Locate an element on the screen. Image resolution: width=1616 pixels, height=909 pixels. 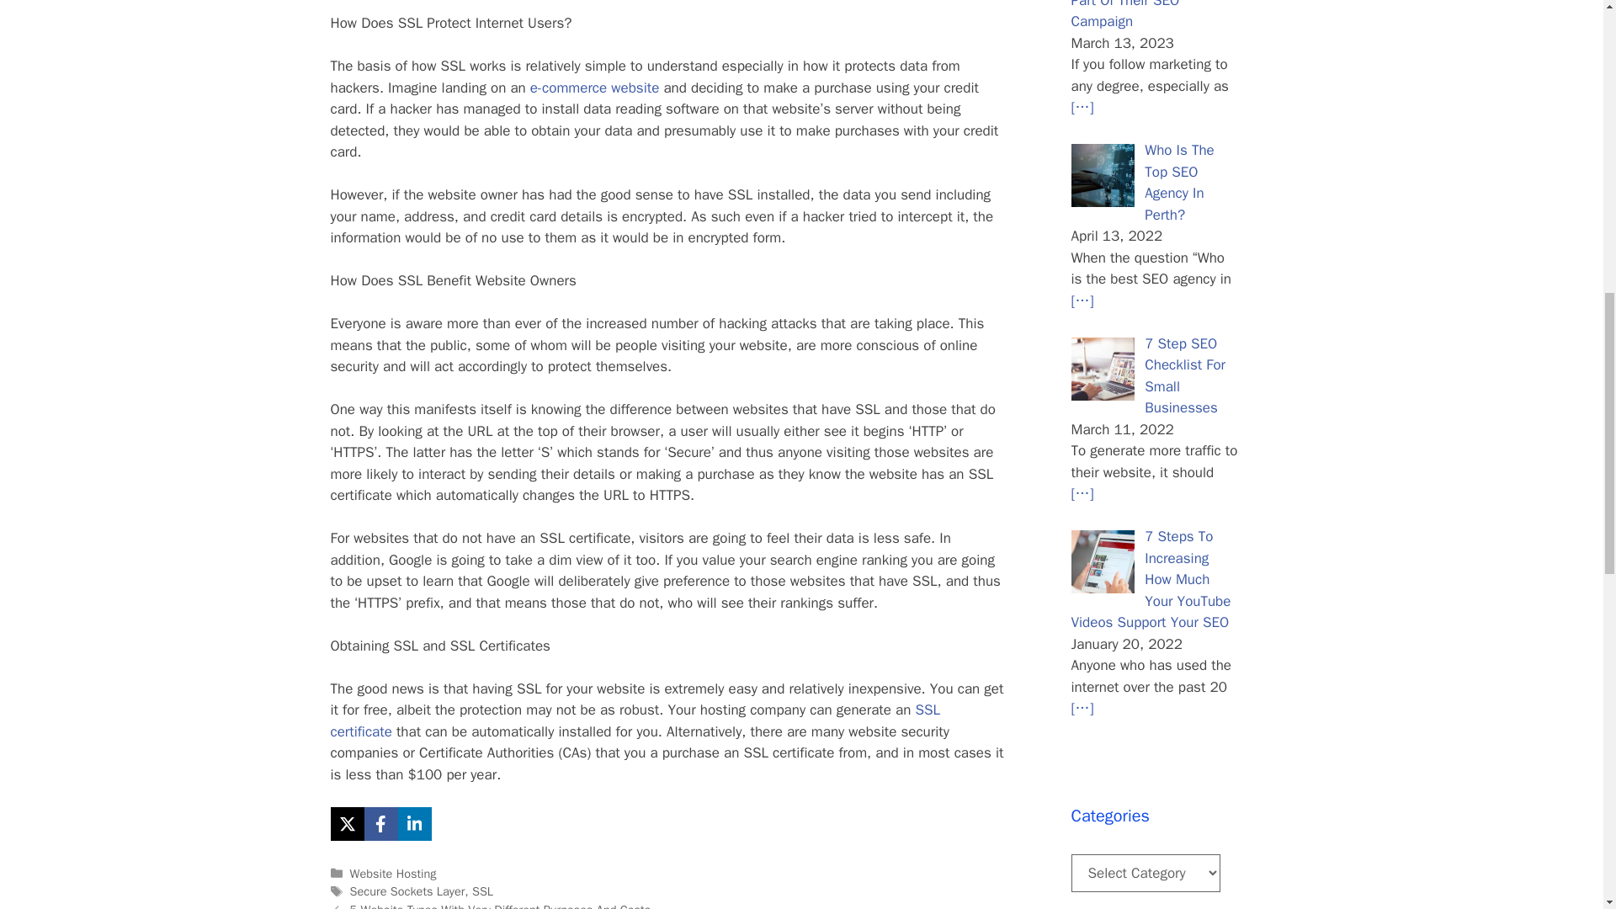
SSL certificate is located at coordinates (635, 720).